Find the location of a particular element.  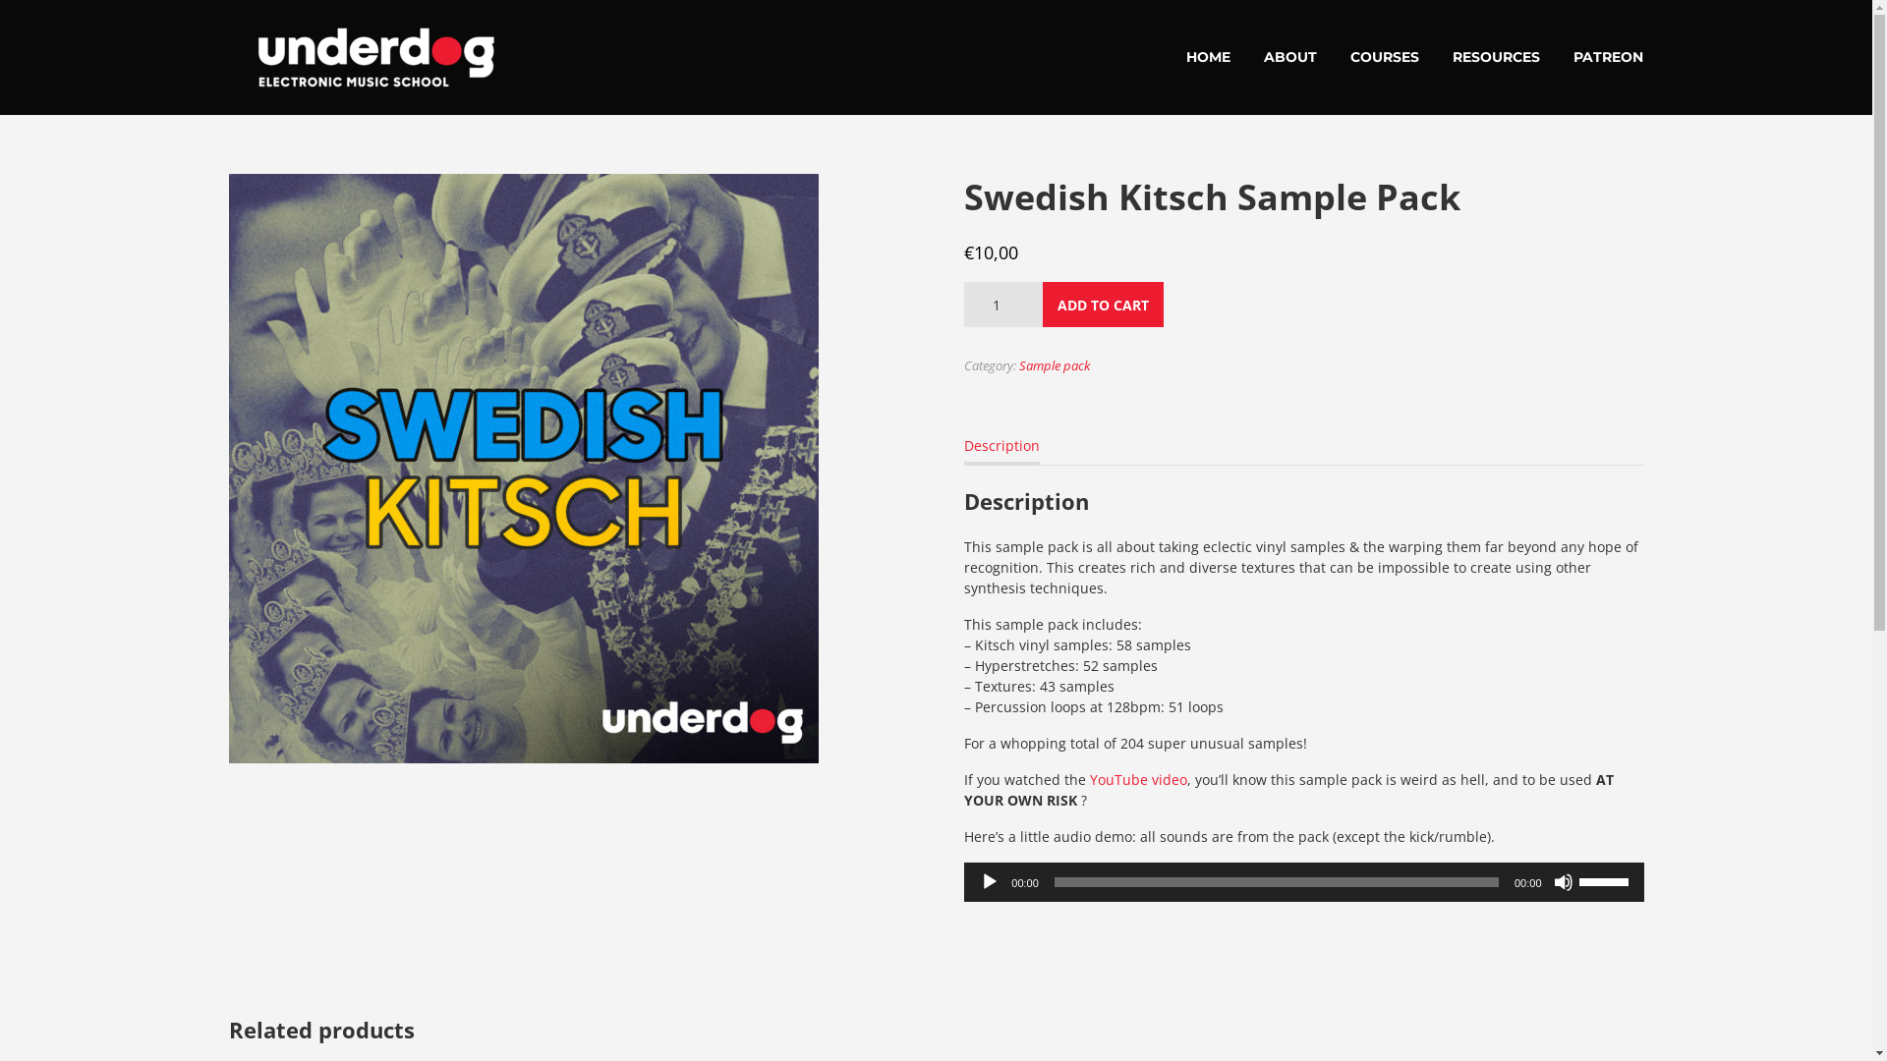

Underdog - Swedish Kitsch cover art is located at coordinates (523, 469).